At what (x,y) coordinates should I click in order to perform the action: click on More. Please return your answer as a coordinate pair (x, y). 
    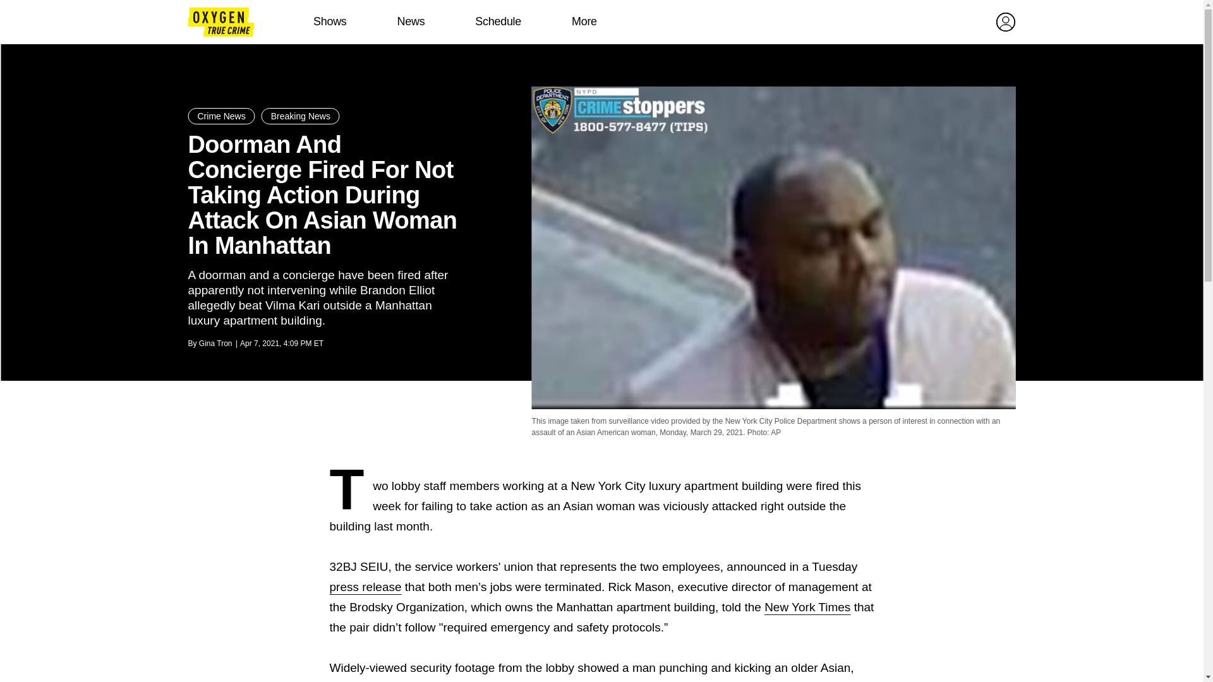
    Looking at the image, I should click on (584, 21).